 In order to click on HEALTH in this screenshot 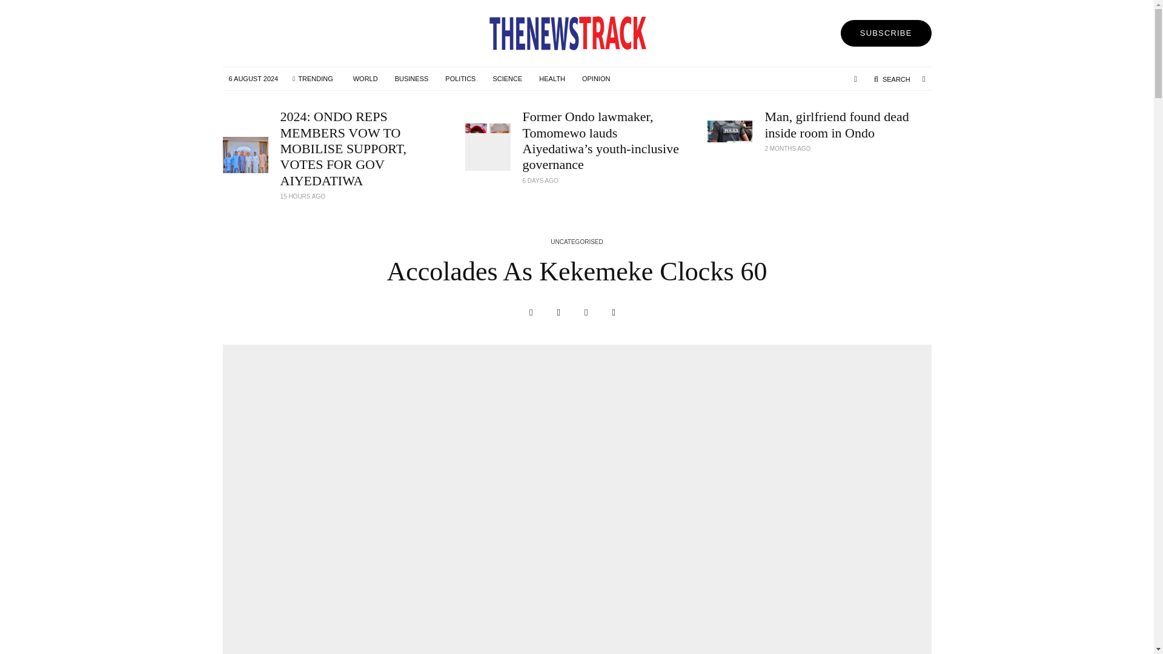, I will do `click(551, 79)`.